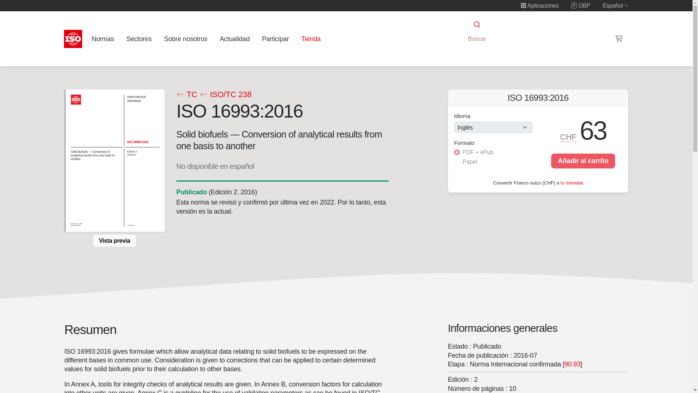 This screenshot has width=698, height=393. Describe the element at coordinates (234, 39) in the screenshot. I see `Actualidad` at that location.